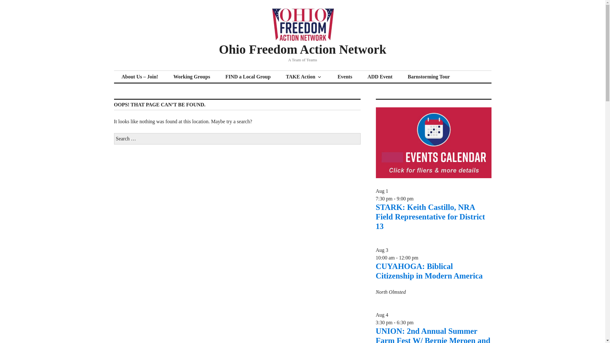  Describe the element at coordinates (304, 77) in the screenshot. I see `TAKE Action` at that location.